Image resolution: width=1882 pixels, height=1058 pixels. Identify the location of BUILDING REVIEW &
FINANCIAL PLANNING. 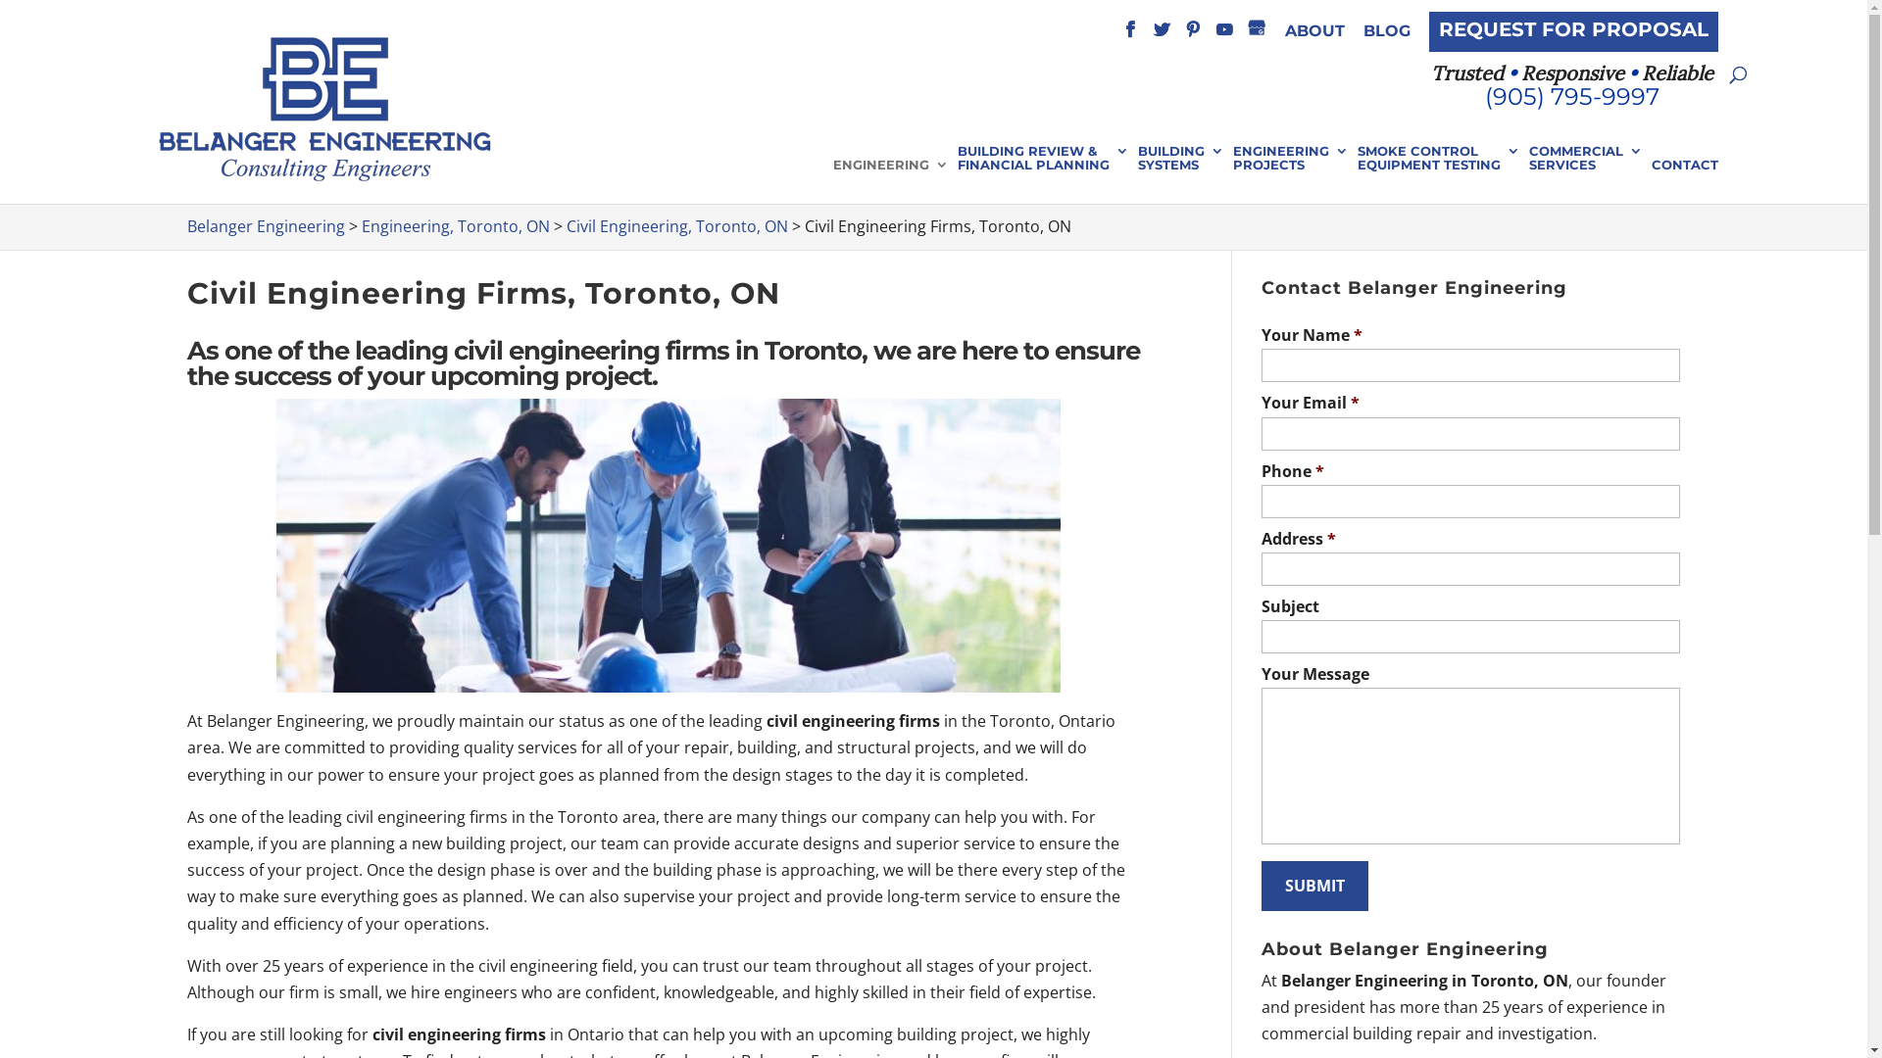
(1043, 174).